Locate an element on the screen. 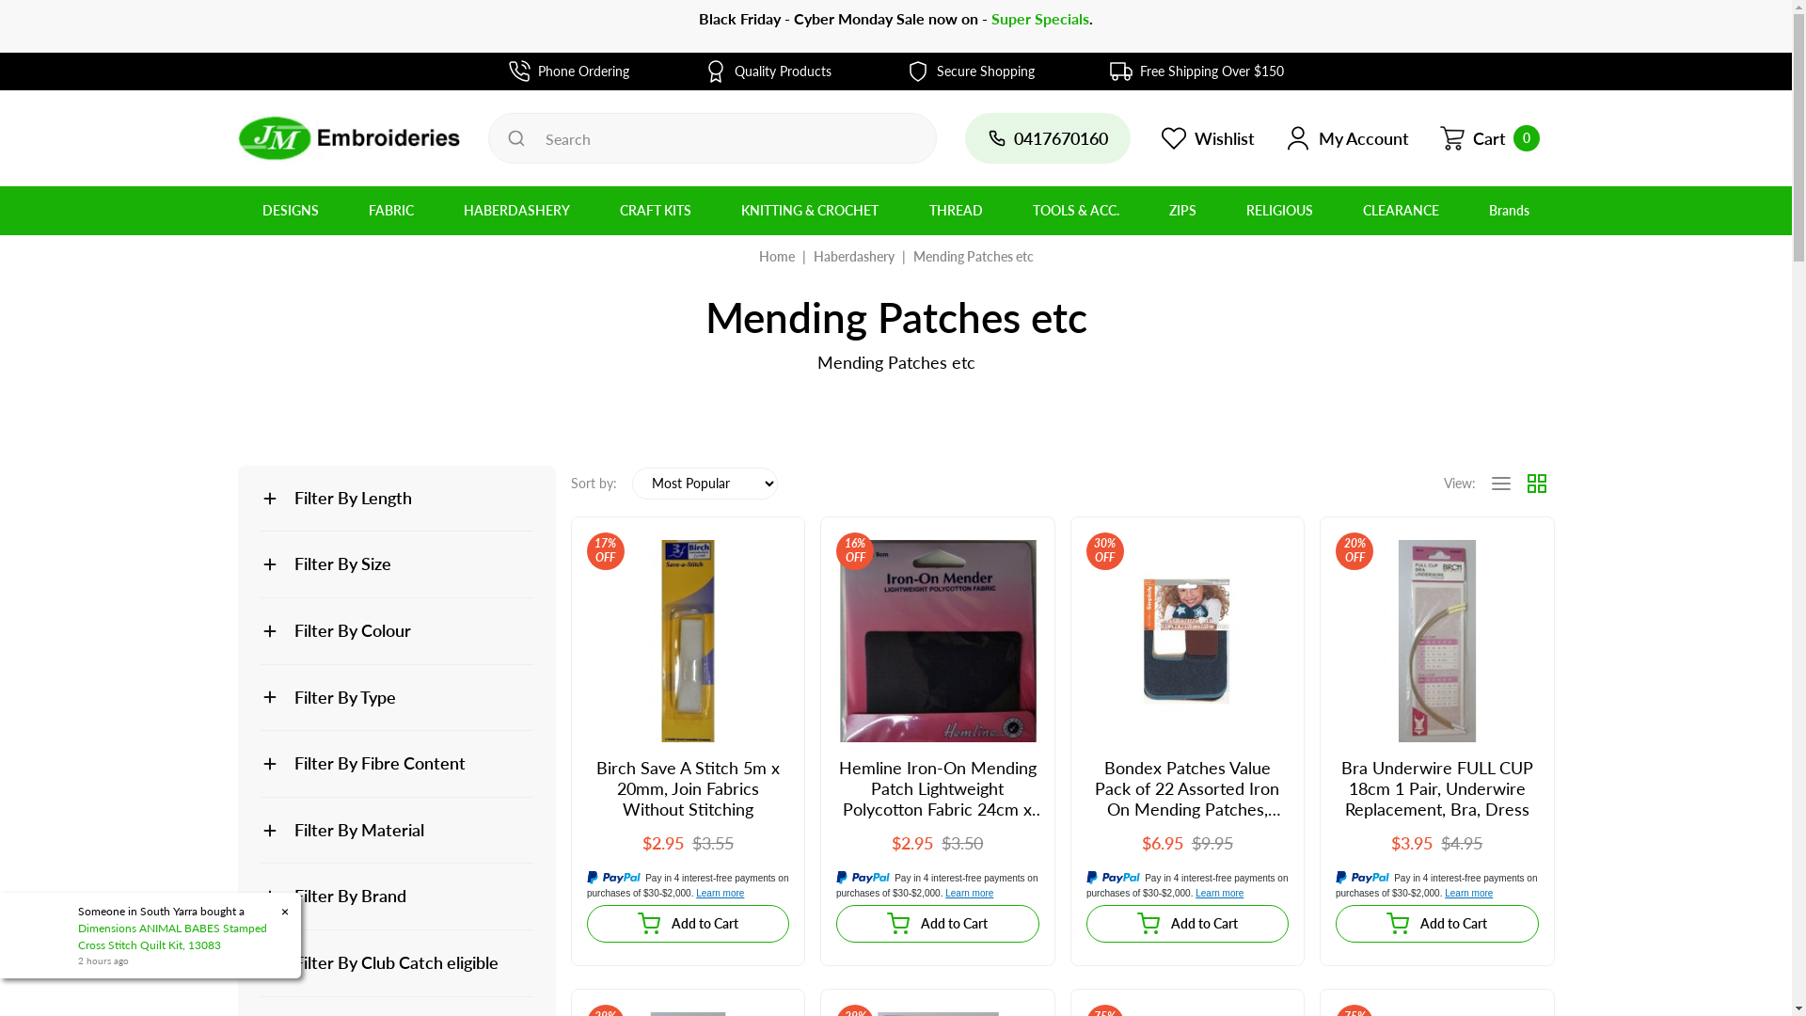  HABERDASHERY is located at coordinates (517, 211).